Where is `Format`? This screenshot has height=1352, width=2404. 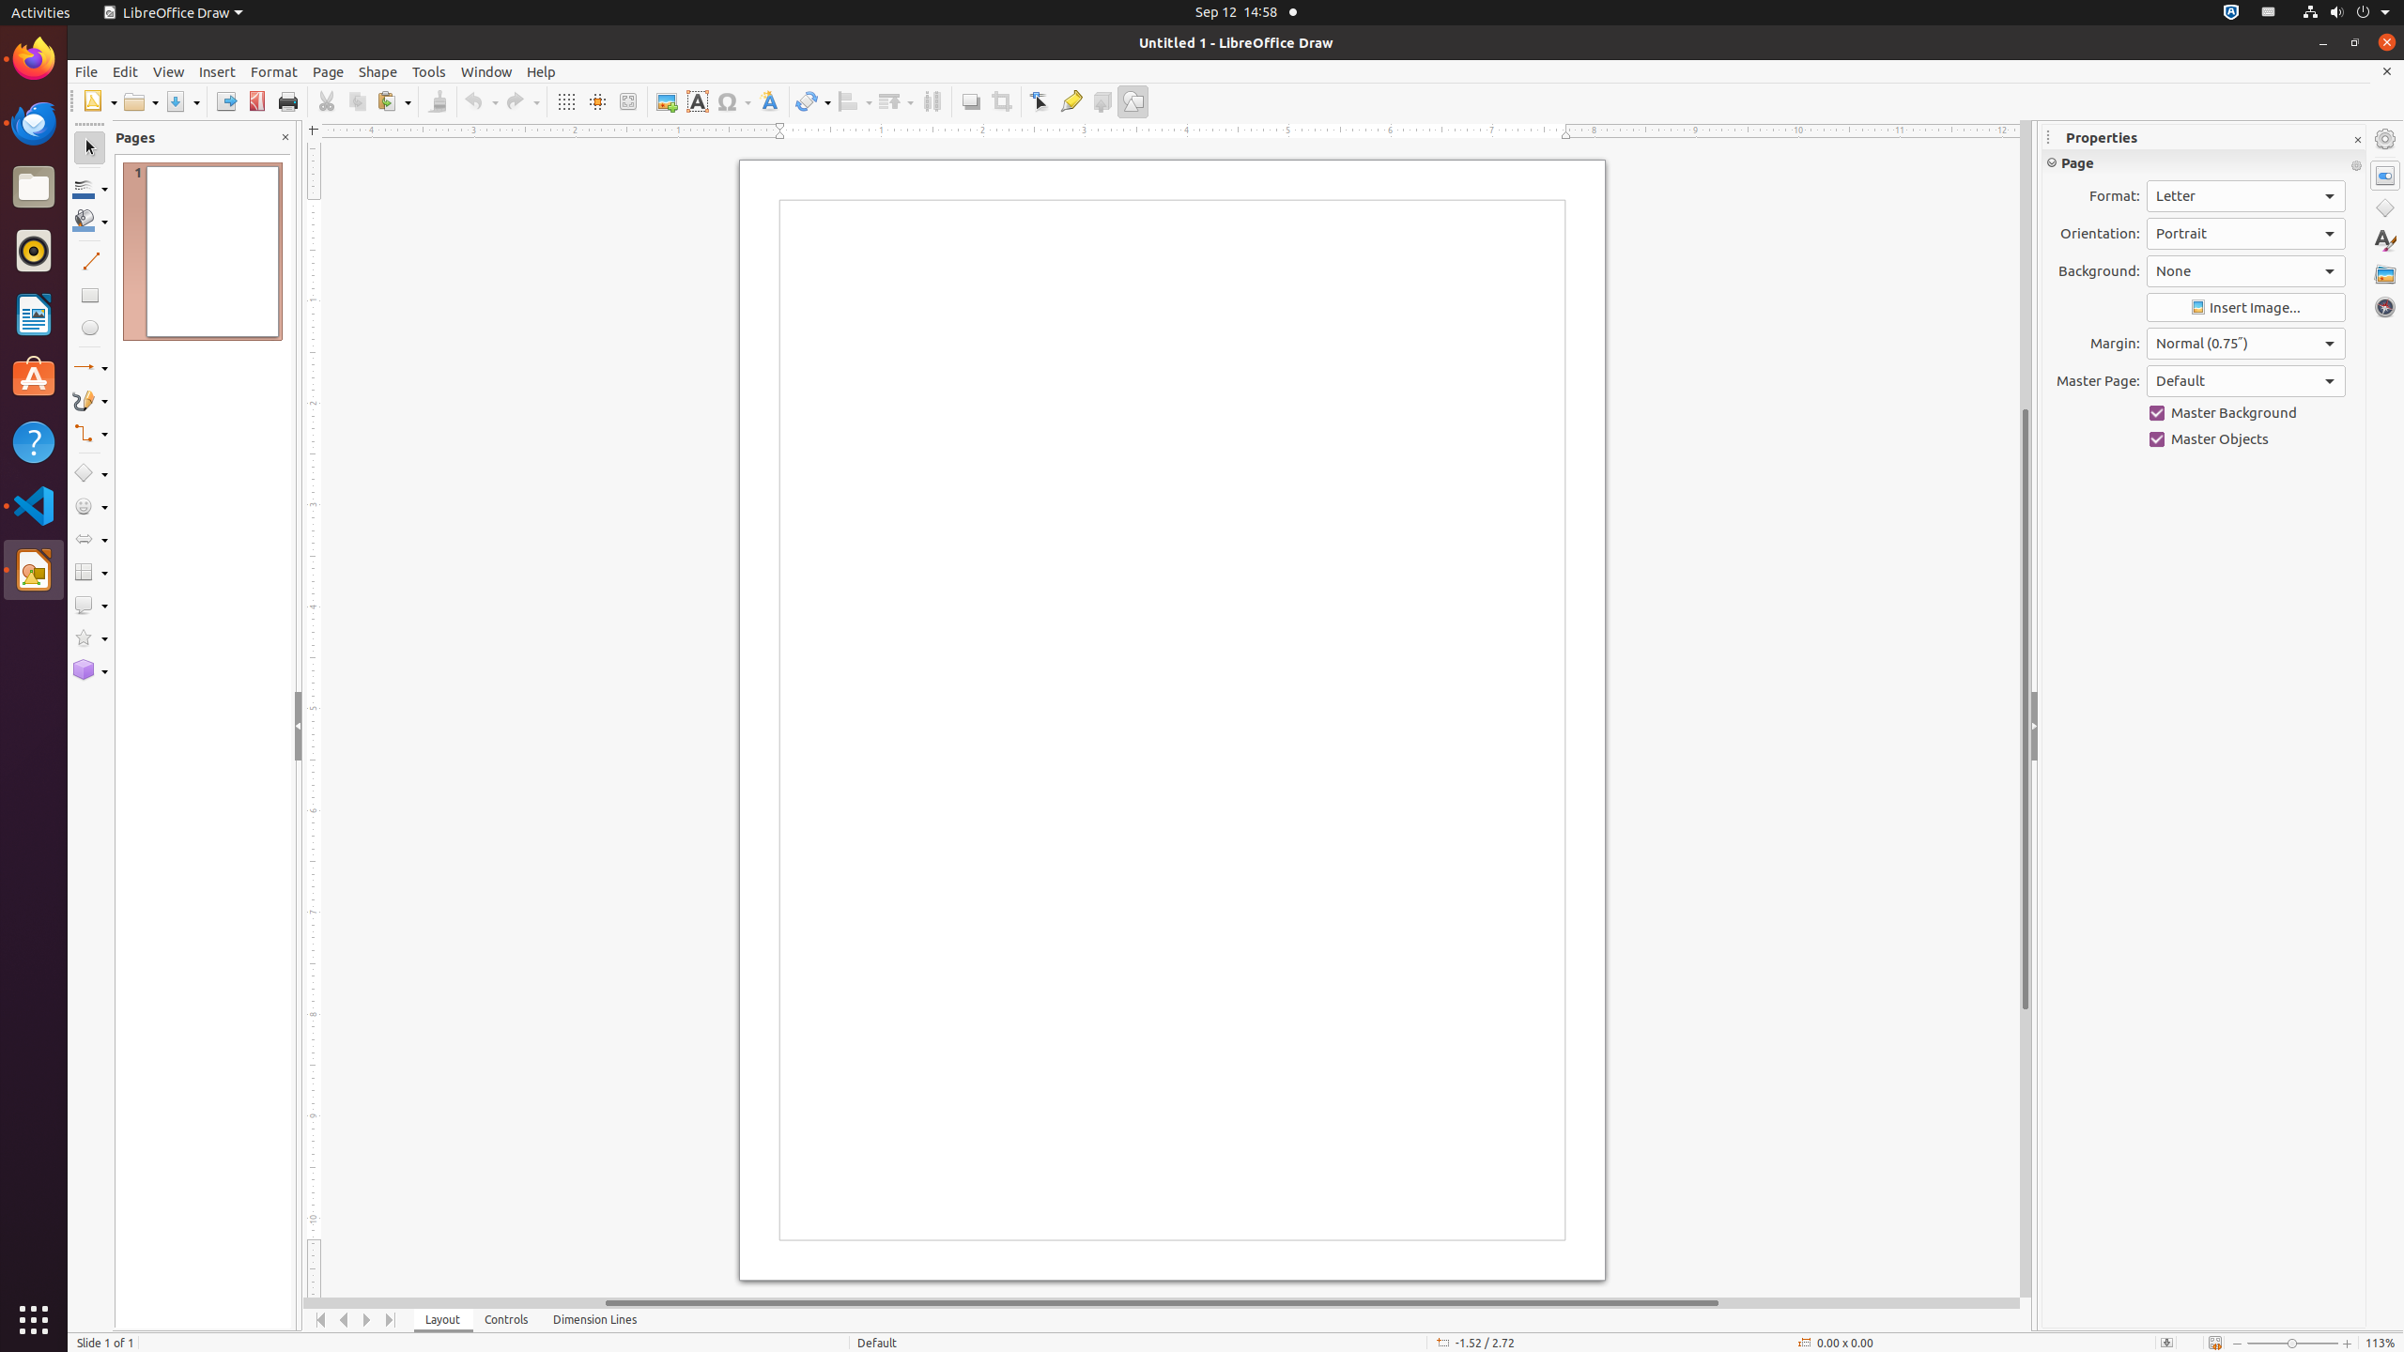
Format is located at coordinates (274, 71).